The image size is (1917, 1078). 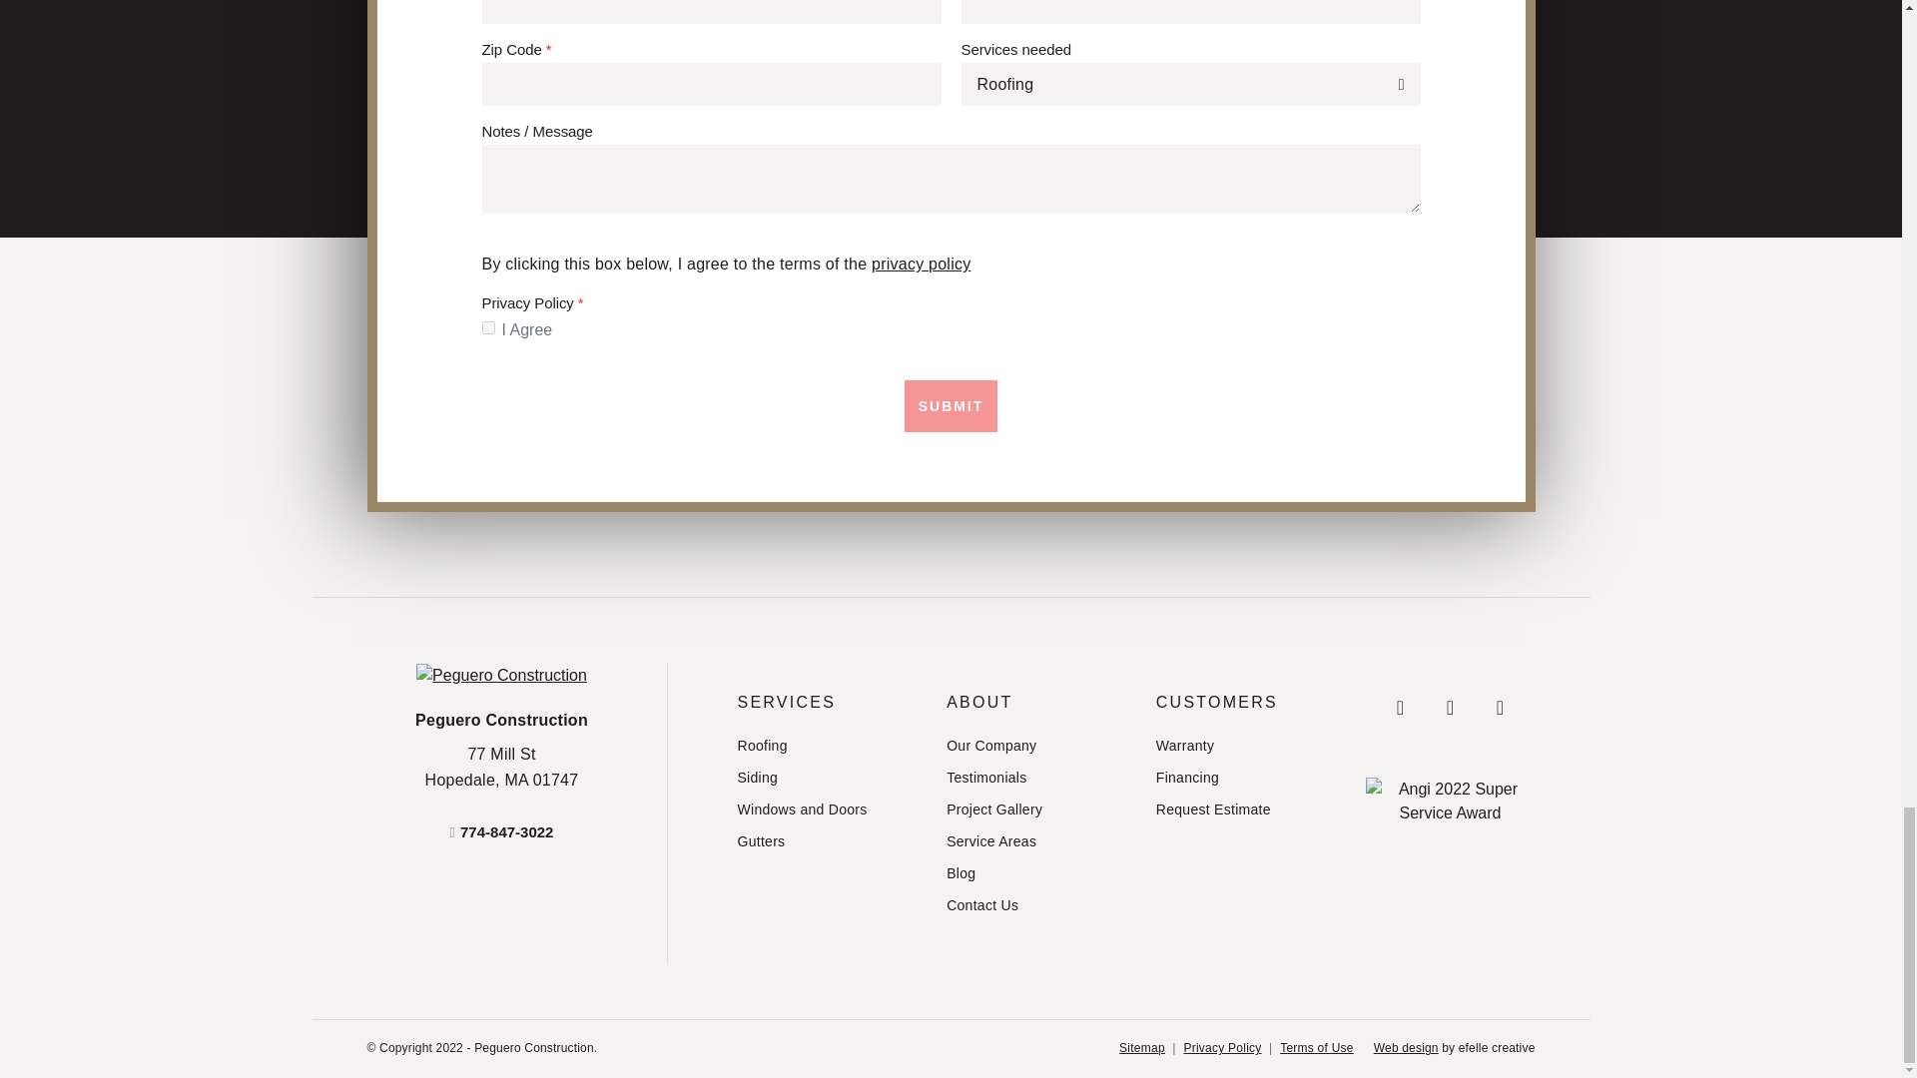 I want to click on 1, so click(x=487, y=327).